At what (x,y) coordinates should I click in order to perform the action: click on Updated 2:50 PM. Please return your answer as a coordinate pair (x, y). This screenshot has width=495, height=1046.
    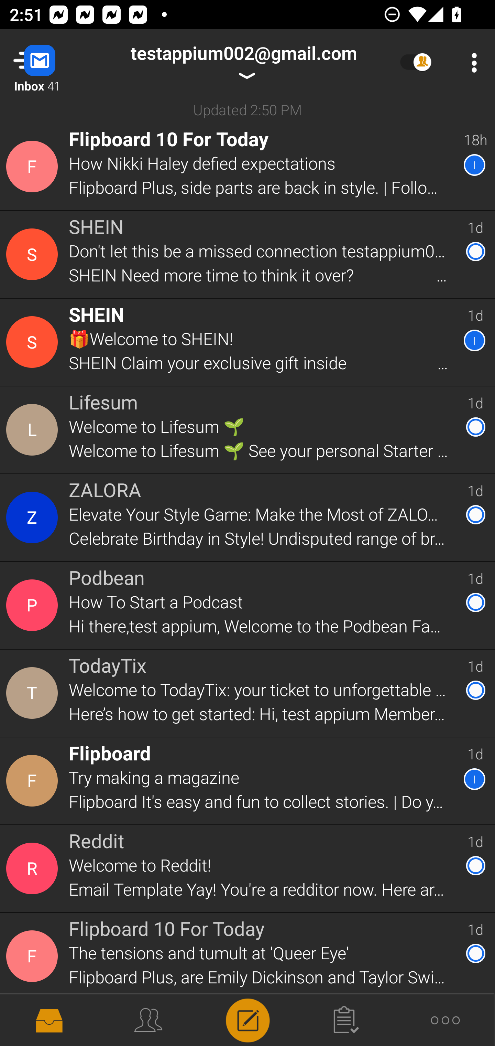
    Looking at the image, I should click on (247, 109).